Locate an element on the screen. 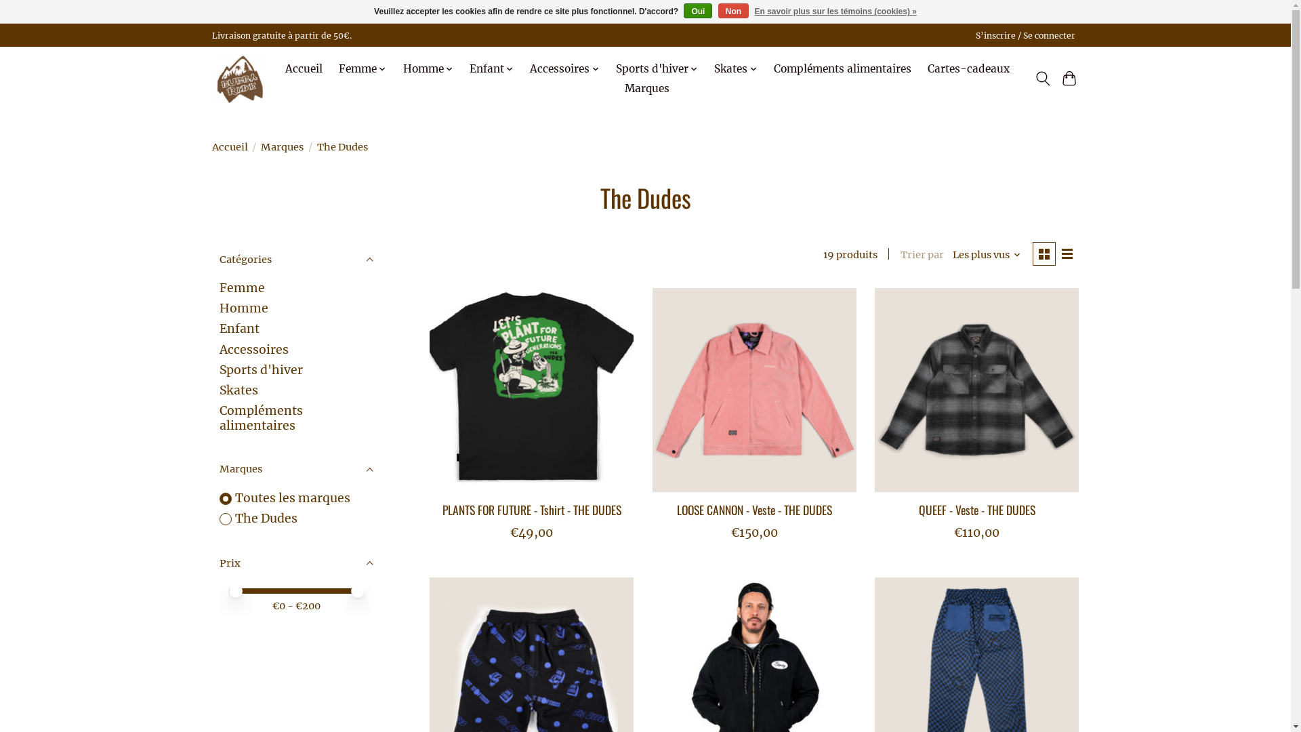 This screenshot has height=732, width=1301. Sports d'hiver is located at coordinates (262, 370).